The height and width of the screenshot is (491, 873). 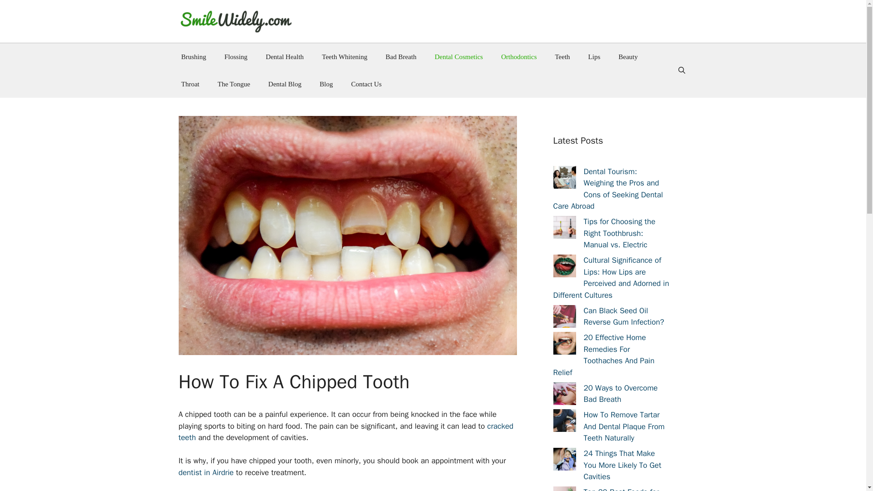 What do you see at coordinates (344, 57) in the screenshot?
I see `Teeth Whitening` at bounding box center [344, 57].